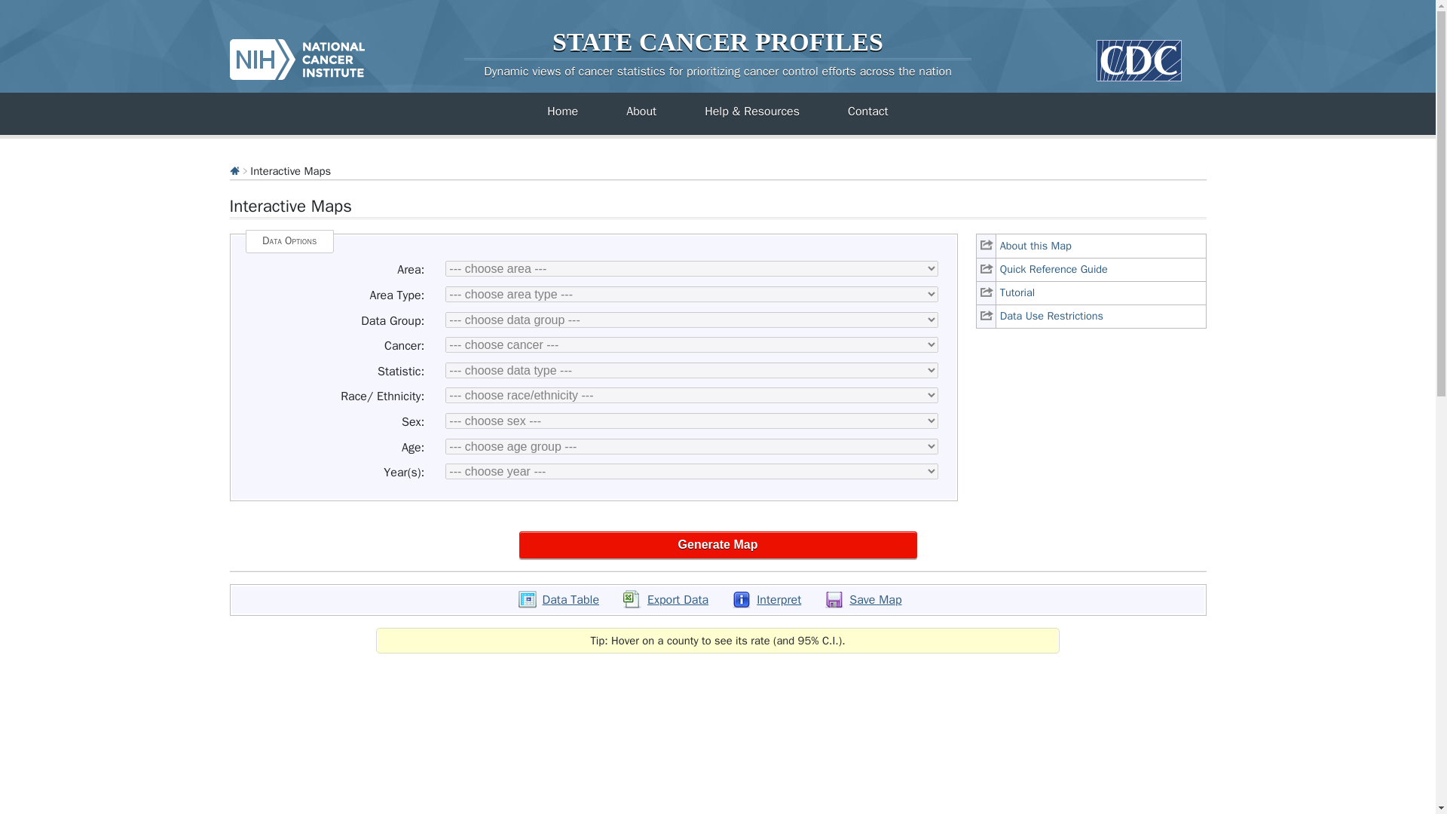 The width and height of the screenshot is (1447, 814). I want to click on This link opens in a new window., so click(1091, 270).